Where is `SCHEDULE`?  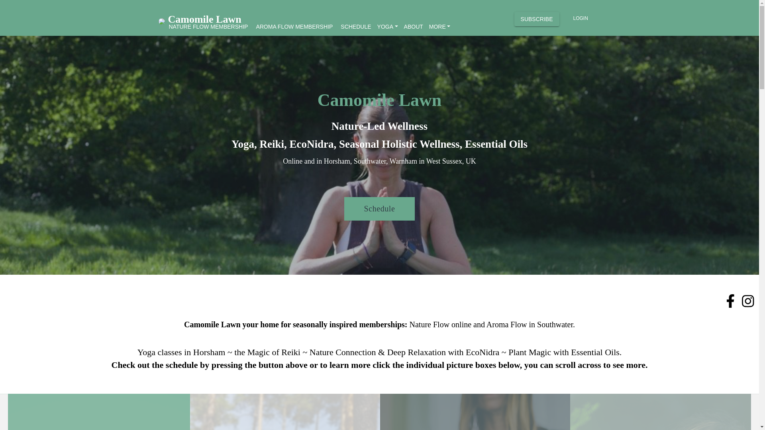 SCHEDULE is located at coordinates (355, 26).